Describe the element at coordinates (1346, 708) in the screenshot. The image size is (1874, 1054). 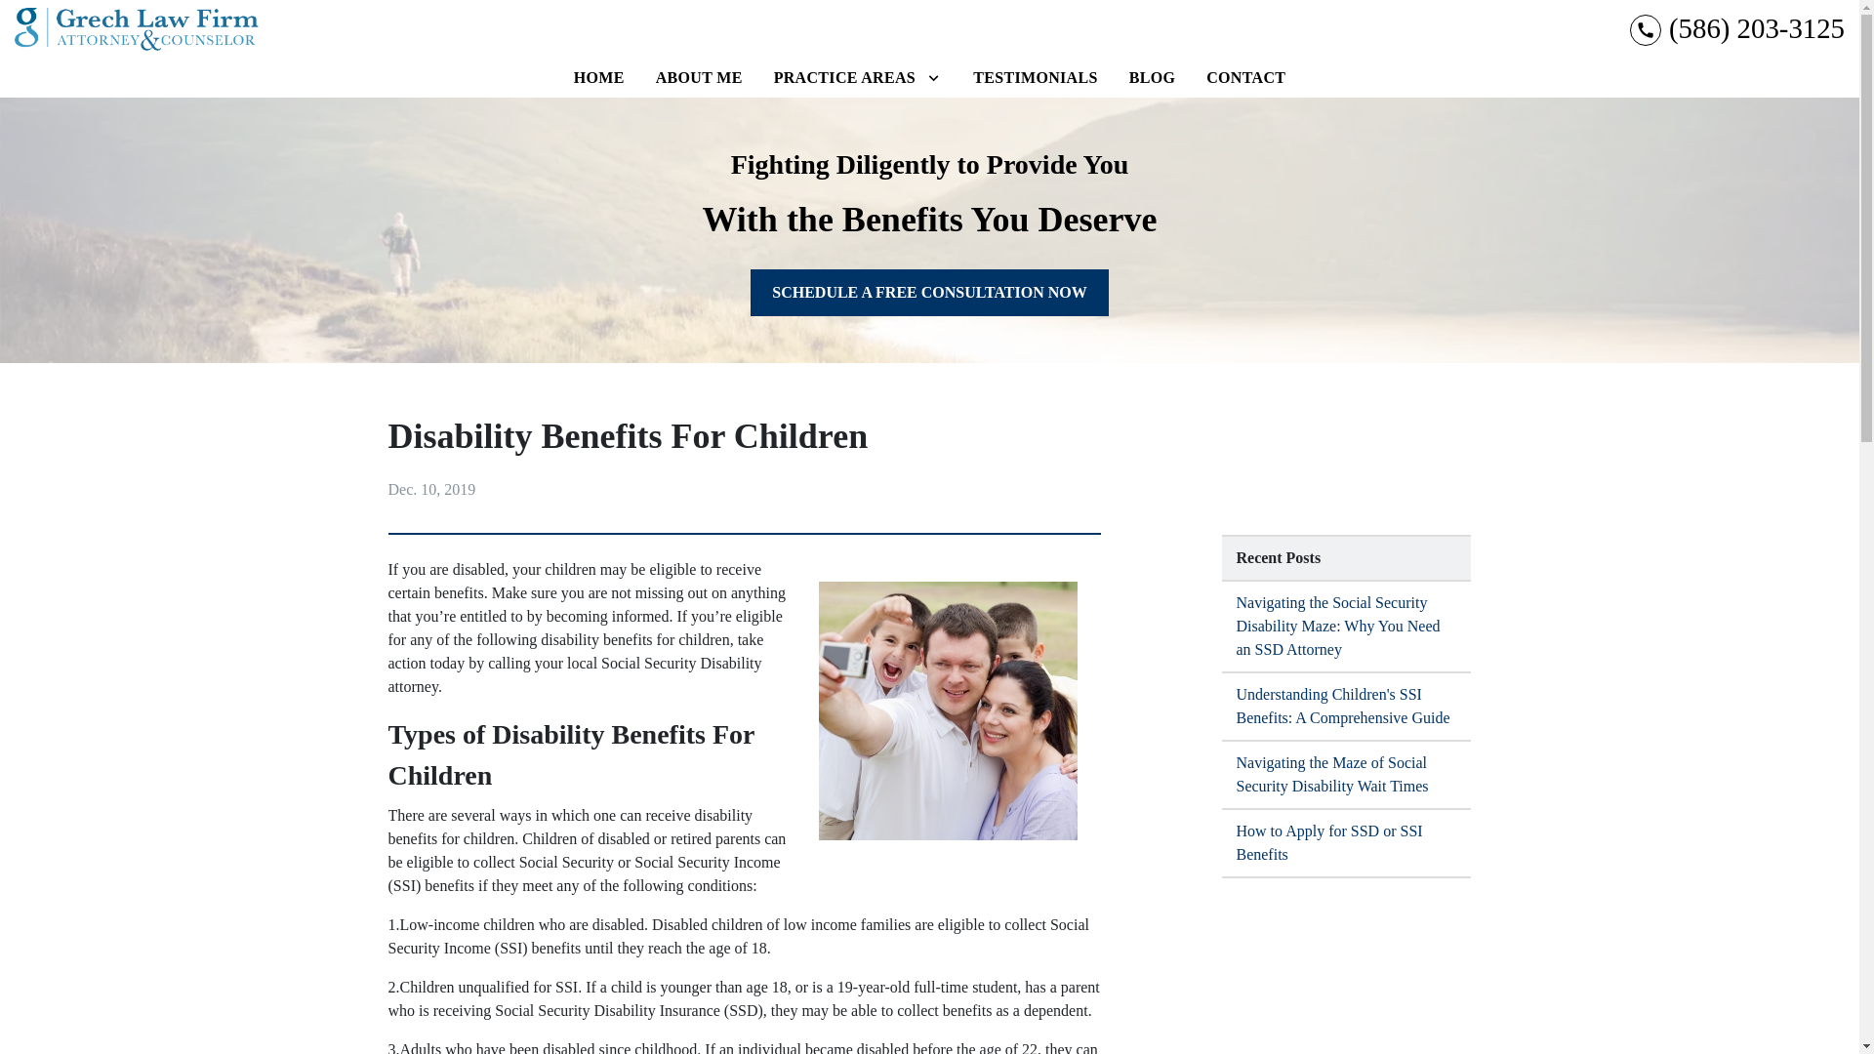
I see `Understanding Children's SSI Benefits: A Comprehensive Guide` at that location.